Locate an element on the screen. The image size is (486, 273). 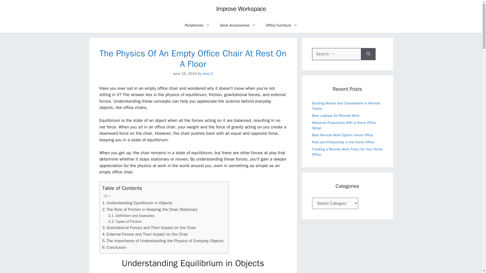
Peripherals is located at coordinates (197, 25).